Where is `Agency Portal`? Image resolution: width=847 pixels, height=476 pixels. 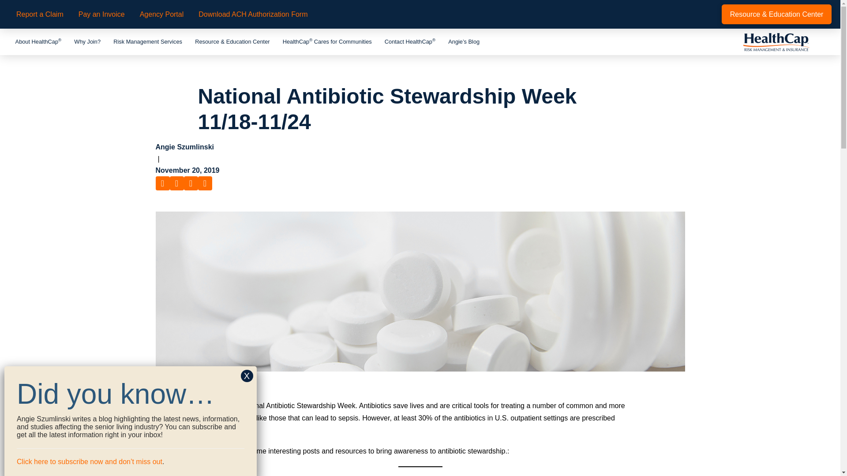
Agency Portal is located at coordinates (161, 14).